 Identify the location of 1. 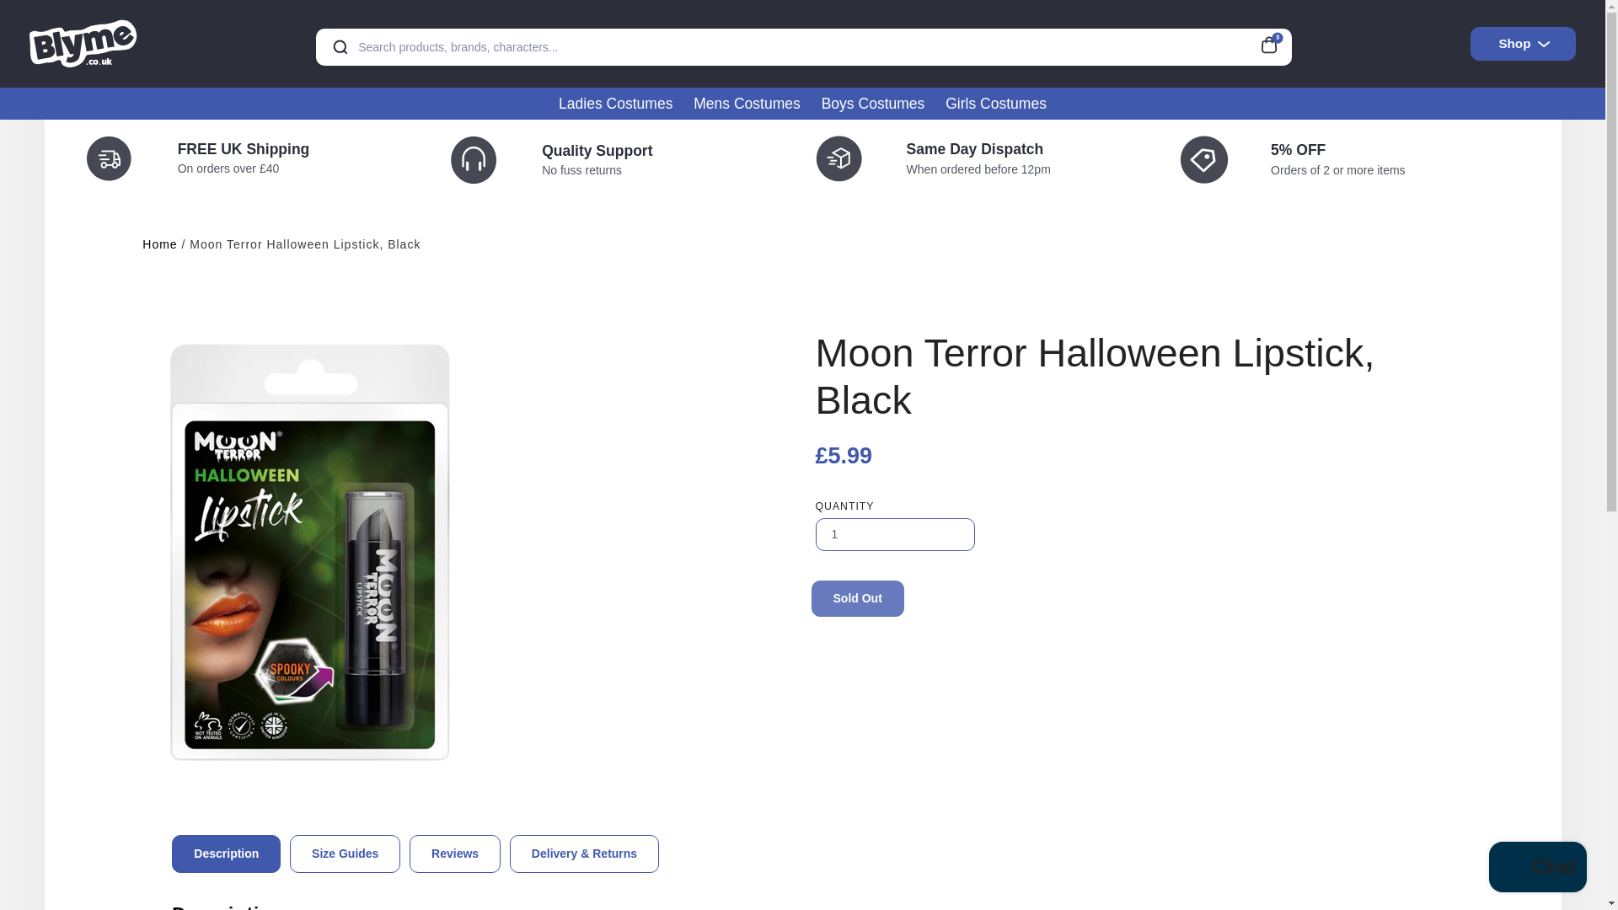
(895, 534).